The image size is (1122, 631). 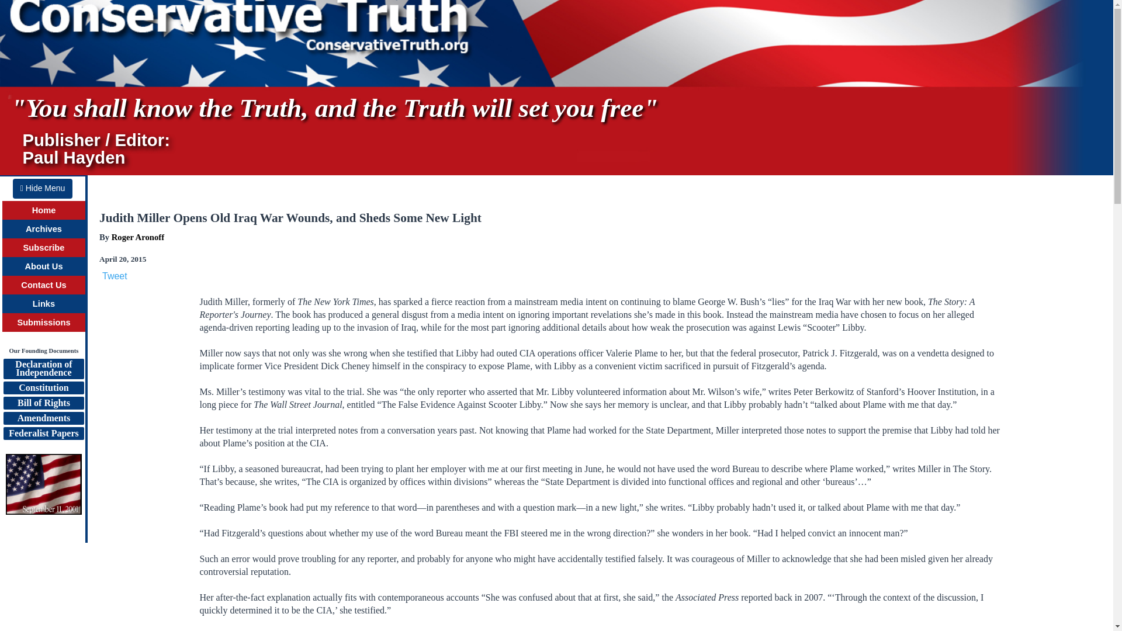 I want to click on About Us, so click(x=43, y=266).